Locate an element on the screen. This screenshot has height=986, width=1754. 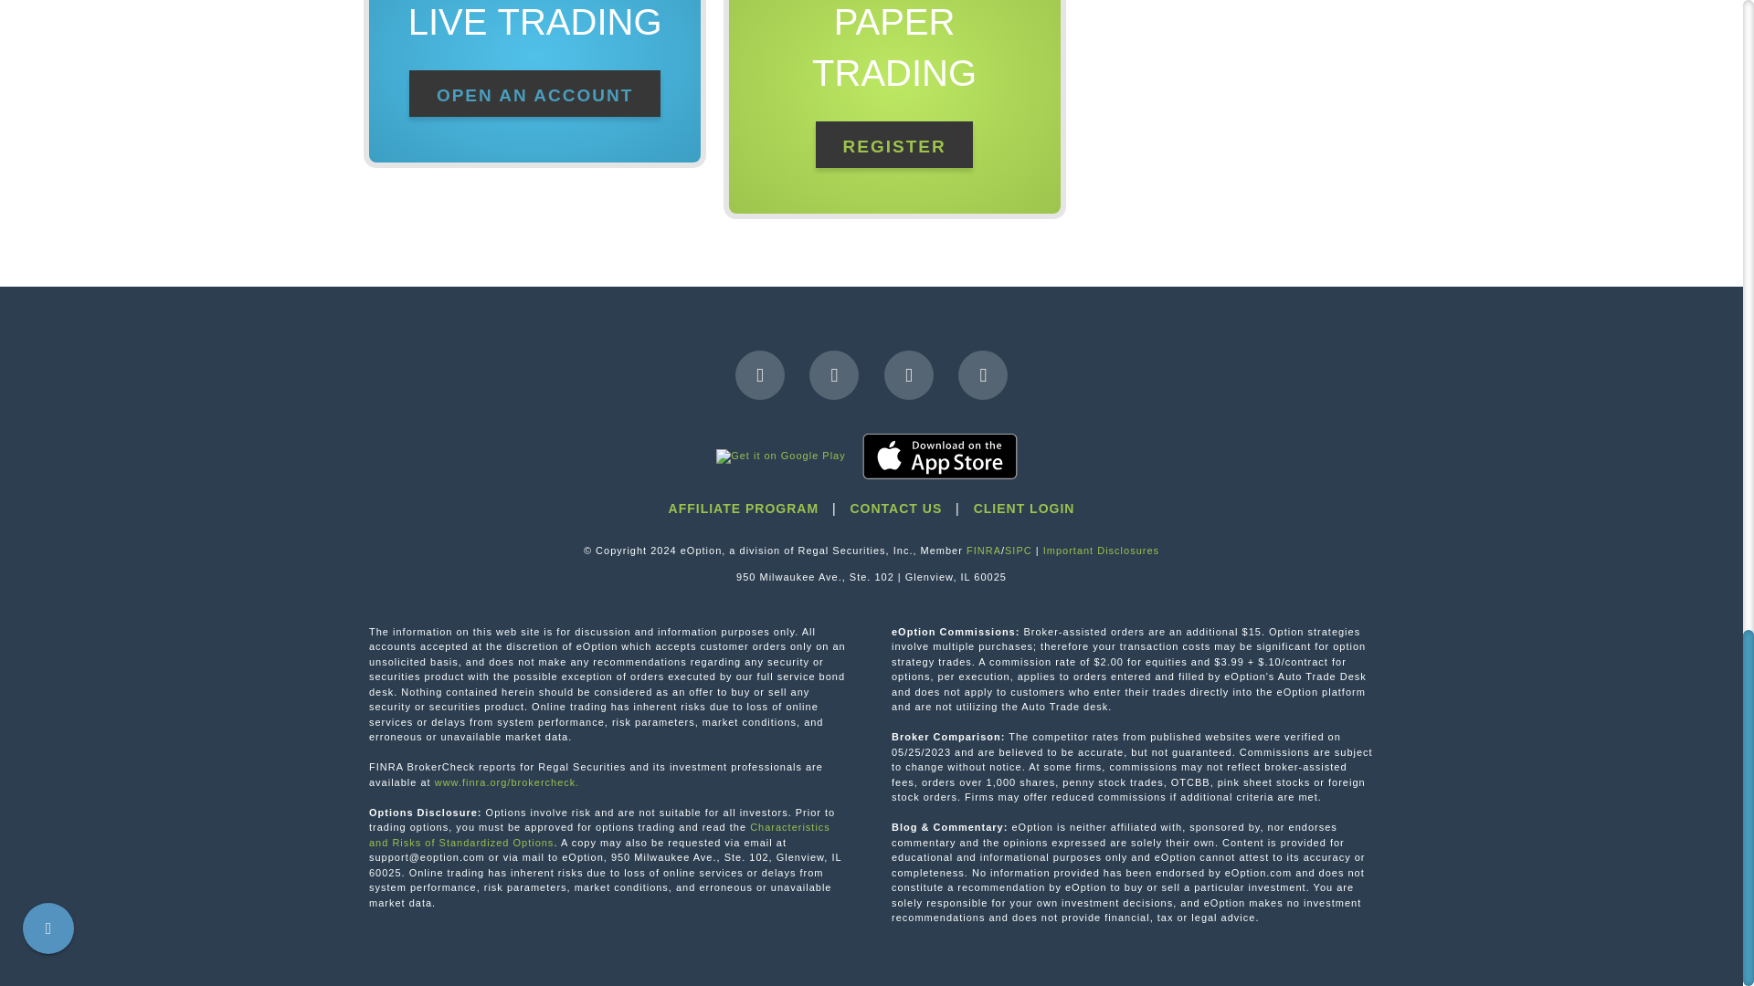
LinkedIn is located at coordinates (908, 375).